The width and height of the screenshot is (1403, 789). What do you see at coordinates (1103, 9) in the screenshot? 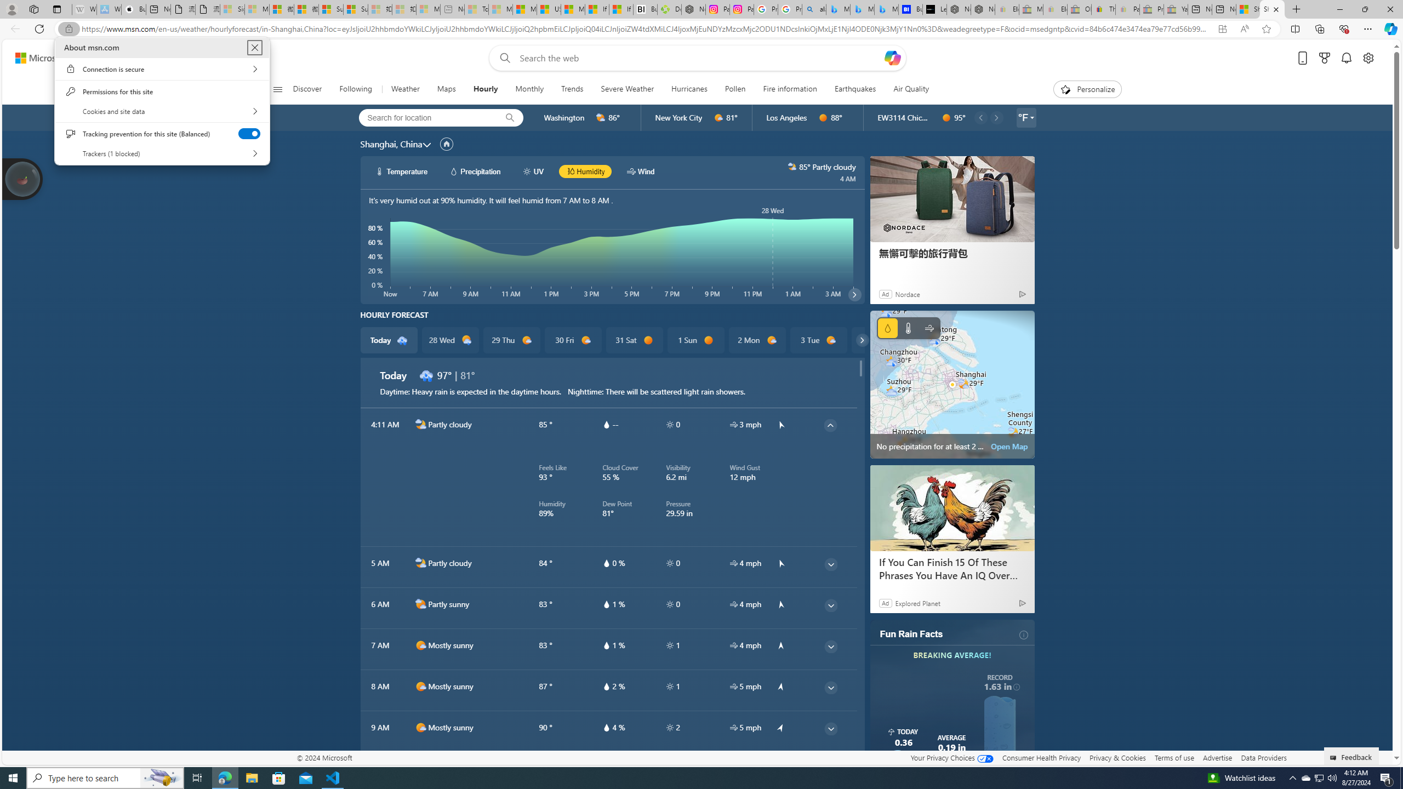
I see `Threats and offensive language policy | eBay` at bounding box center [1103, 9].